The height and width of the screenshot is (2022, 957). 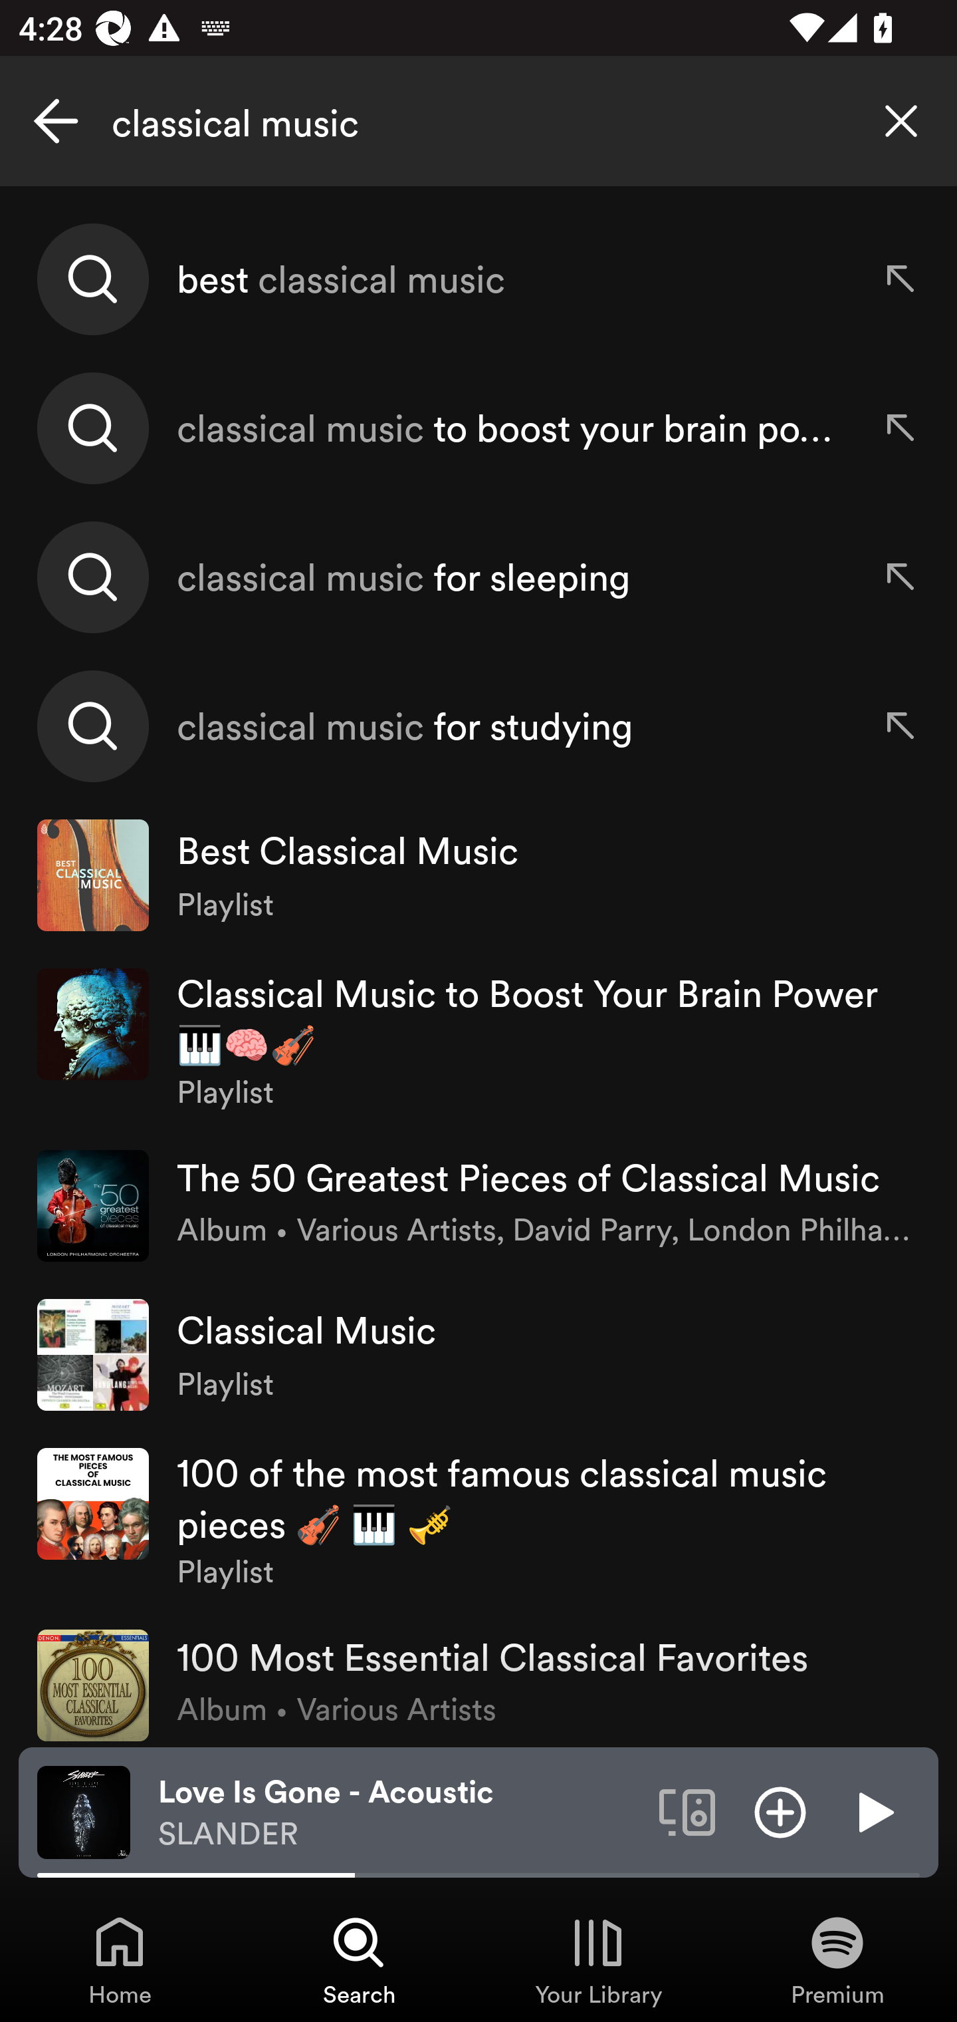 I want to click on Love Is Gone - Acoustic SLANDER, so click(x=399, y=1812).